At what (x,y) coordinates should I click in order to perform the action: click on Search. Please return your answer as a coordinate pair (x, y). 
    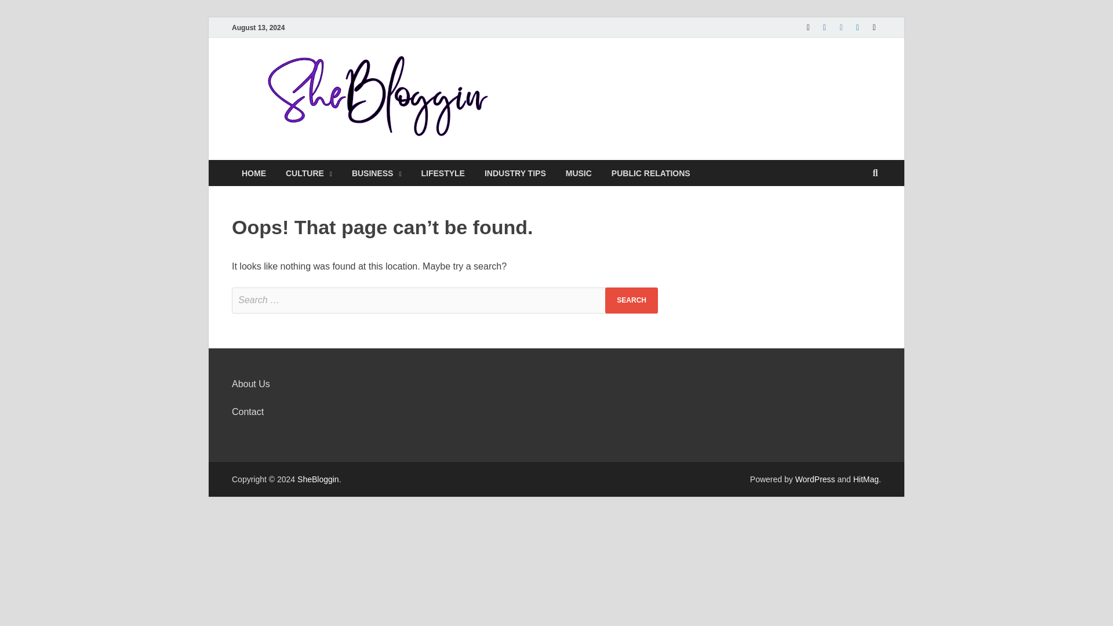
    Looking at the image, I should click on (631, 300).